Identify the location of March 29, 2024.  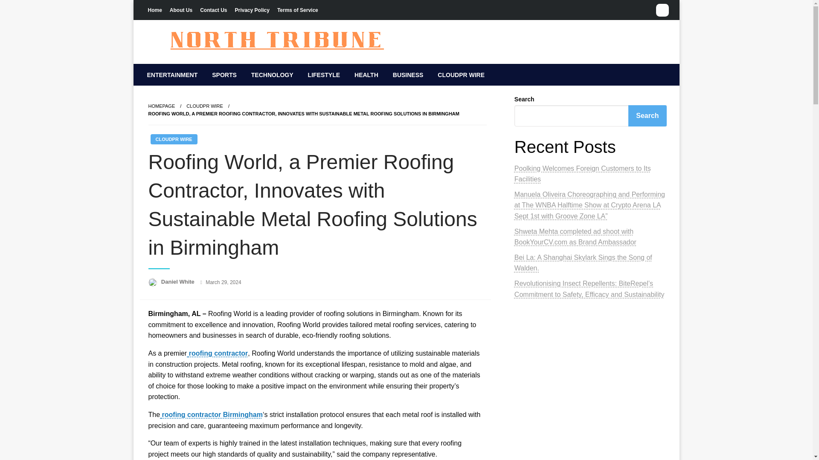
(223, 282).